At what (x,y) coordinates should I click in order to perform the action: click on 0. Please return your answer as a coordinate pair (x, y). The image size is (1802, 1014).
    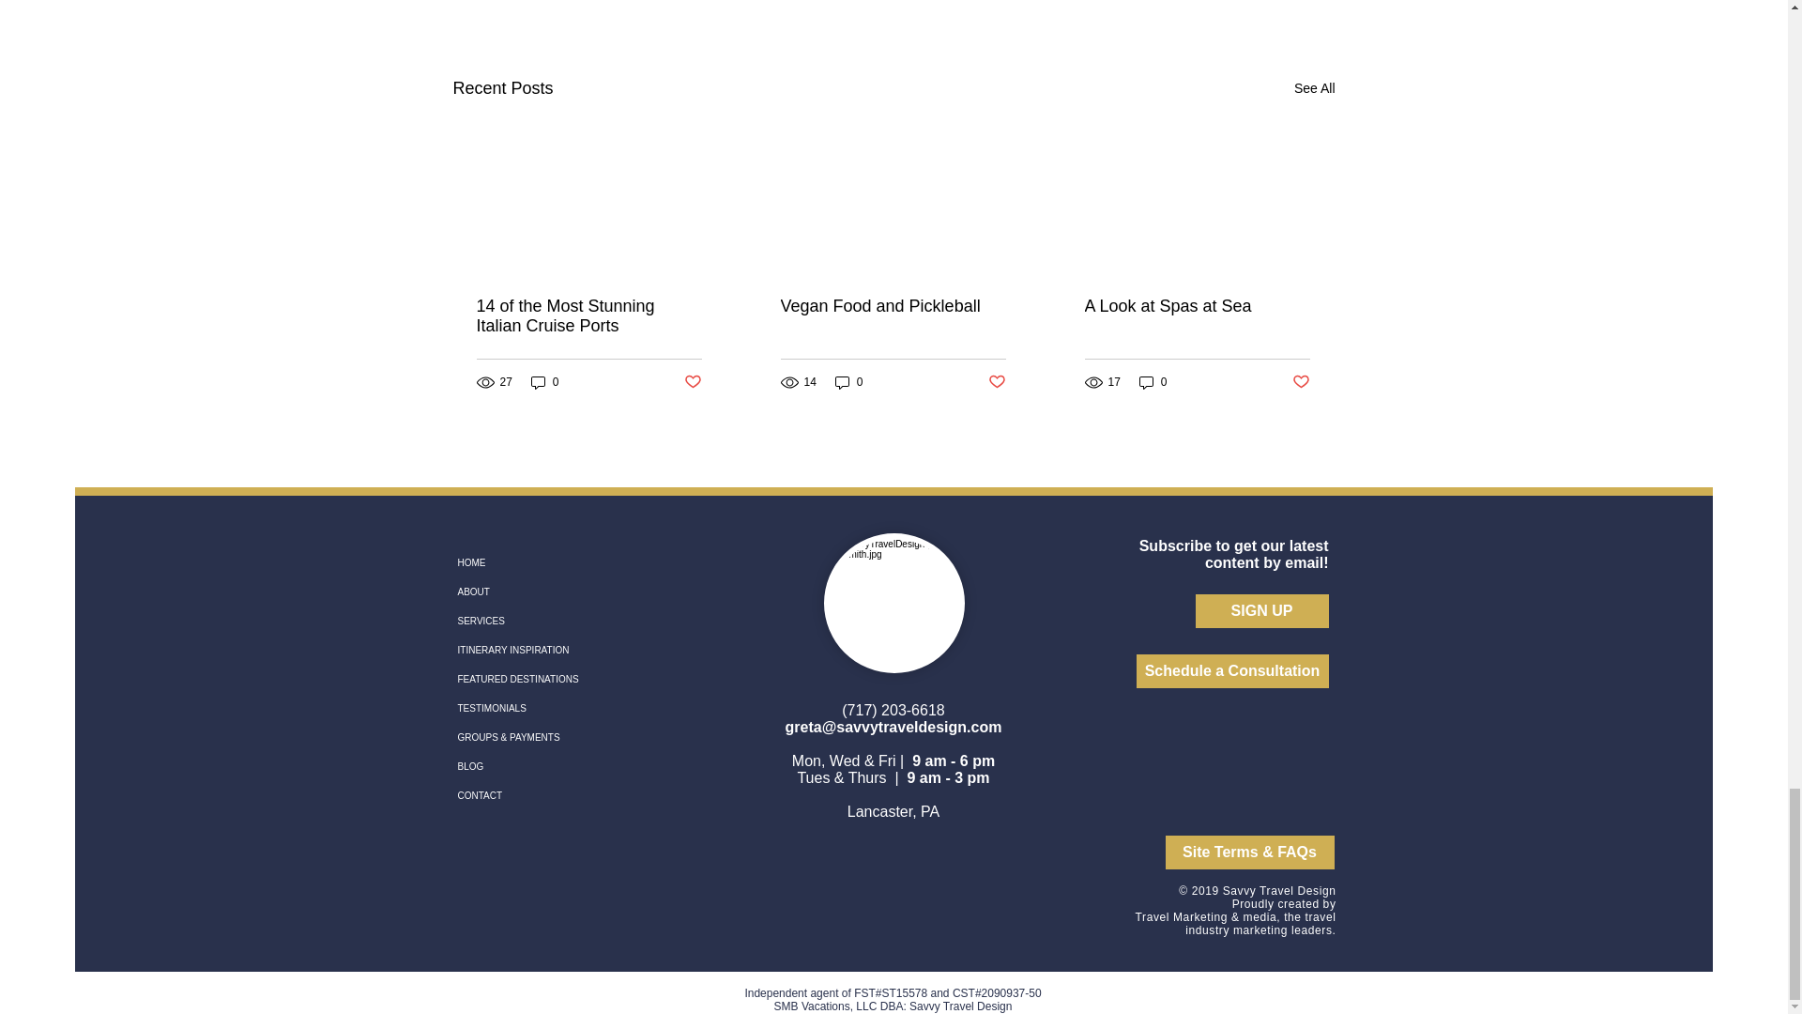
    Looking at the image, I should click on (848, 381).